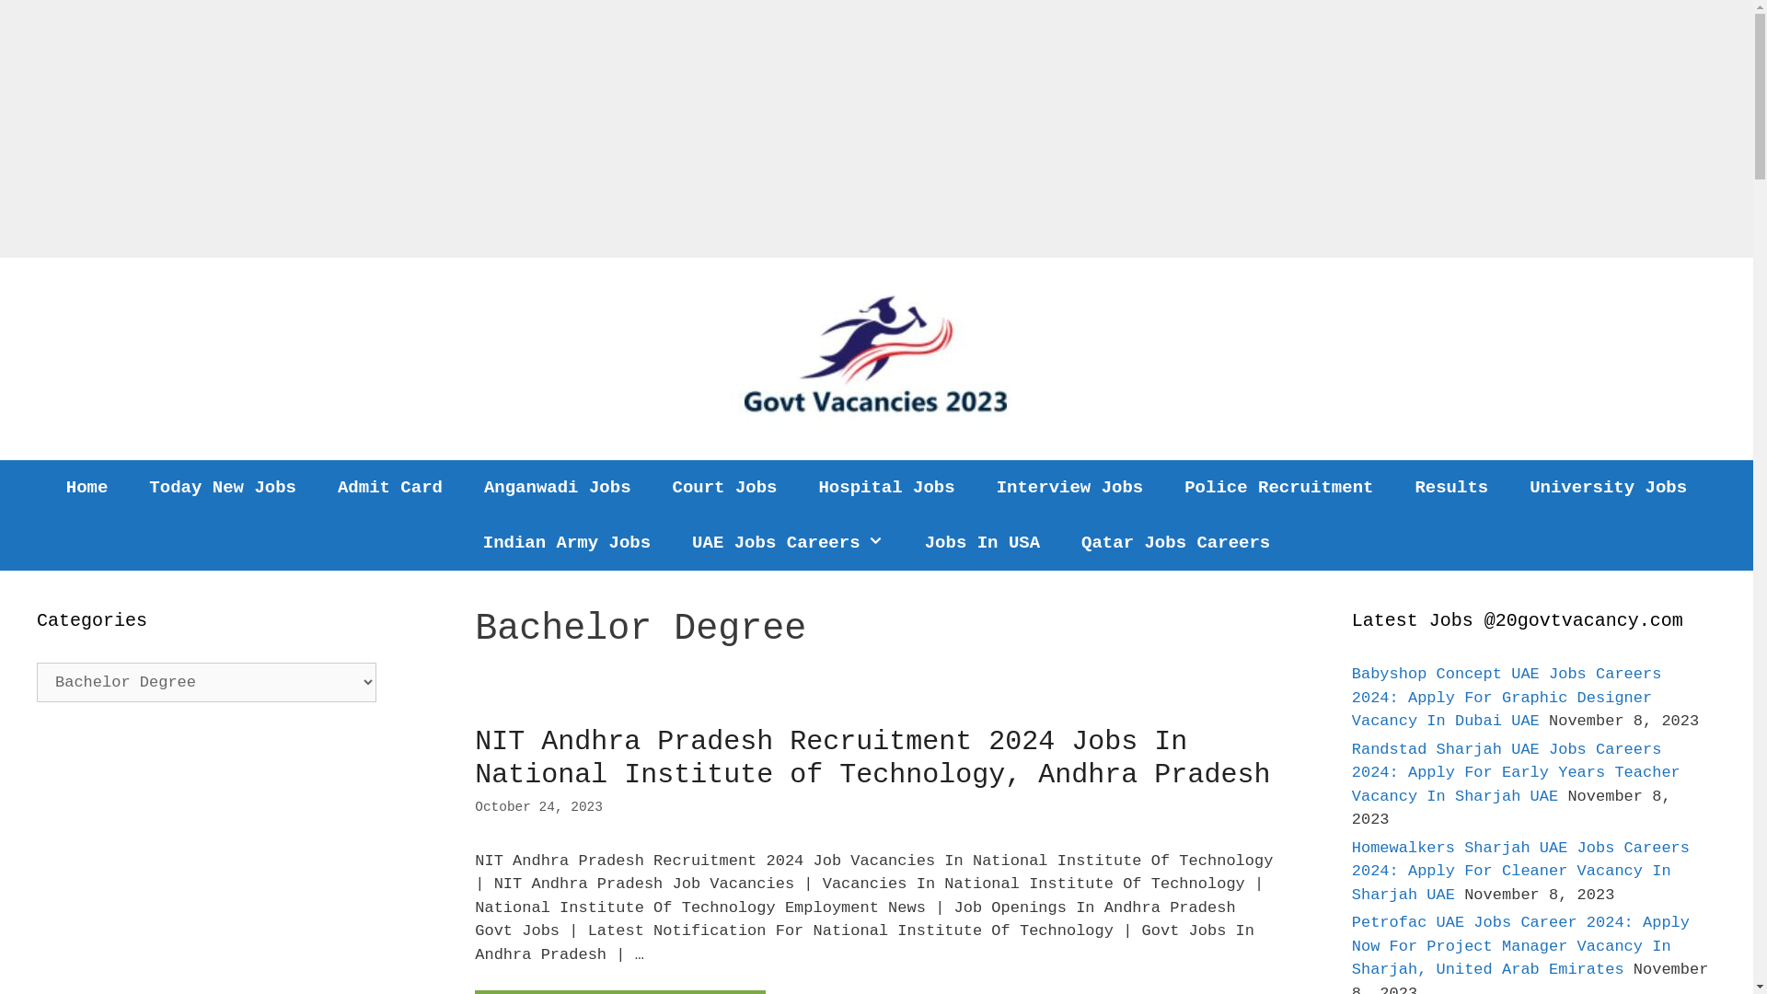  What do you see at coordinates (567, 543) in the screenshot?
I see `Indian Army Jobs` at bounding box center [567, 543].